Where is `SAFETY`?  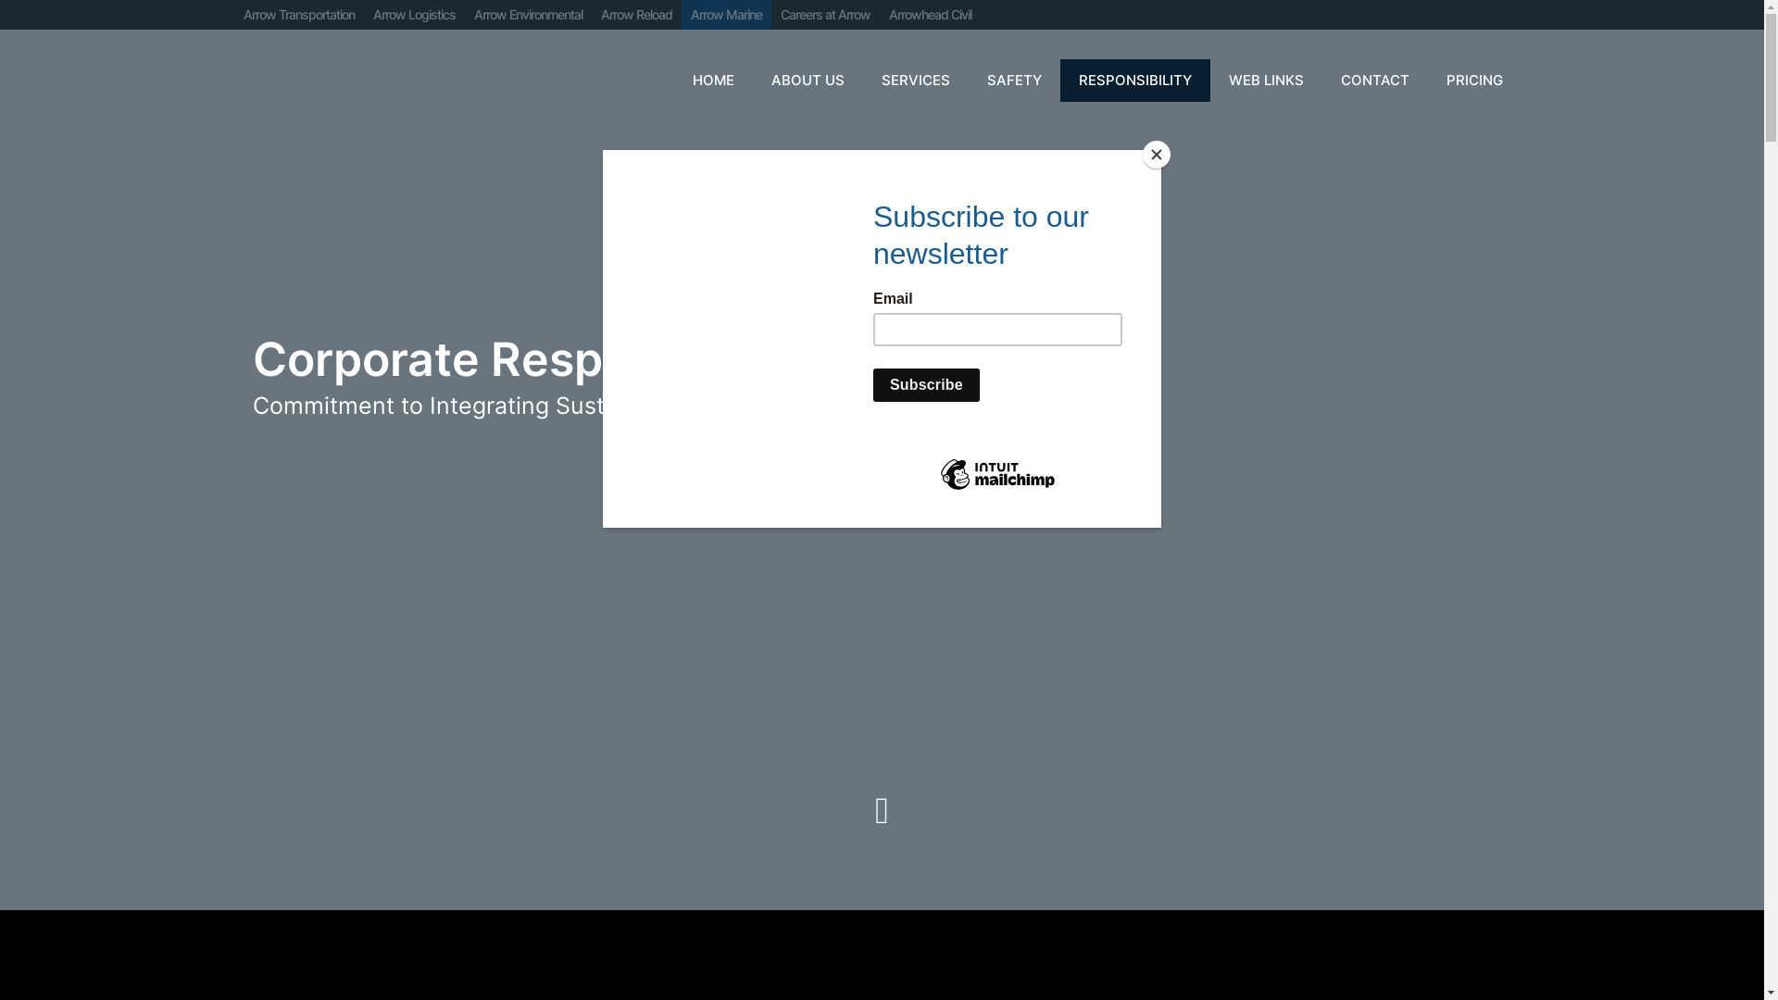
SAFETY is located at coordinates (1015, 81).